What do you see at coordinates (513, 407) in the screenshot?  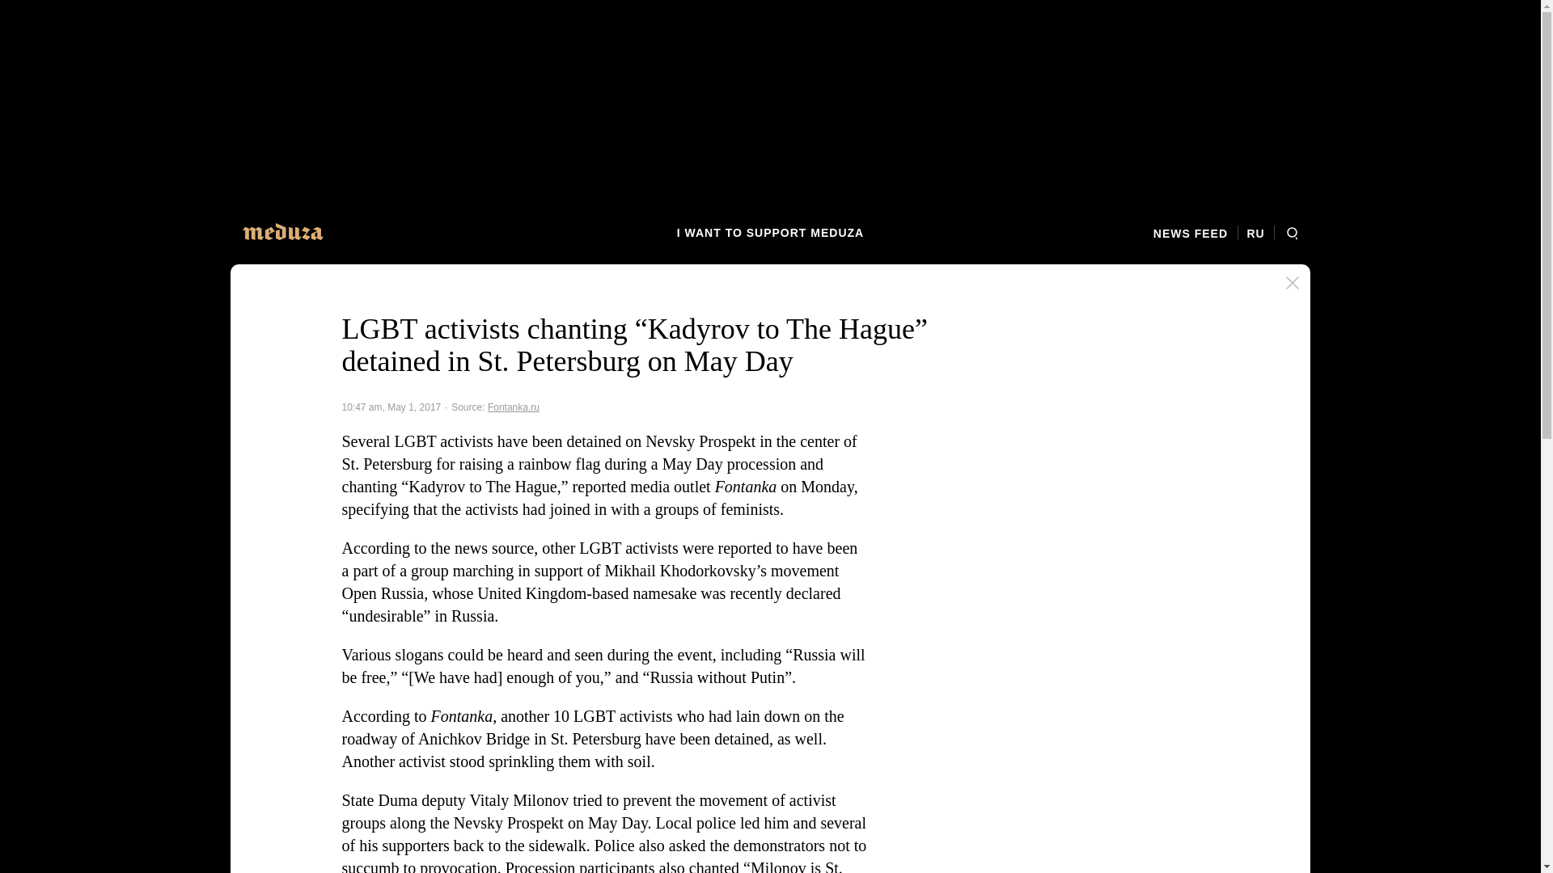 I see `Fontanka.ru` at bounding box center [513, 407].